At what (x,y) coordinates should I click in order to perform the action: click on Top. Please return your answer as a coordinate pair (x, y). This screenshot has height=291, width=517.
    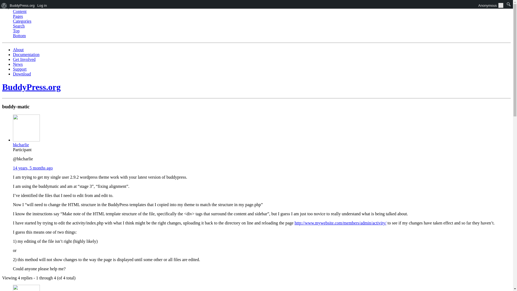
    Looking at the image, I should click on (16, 31).